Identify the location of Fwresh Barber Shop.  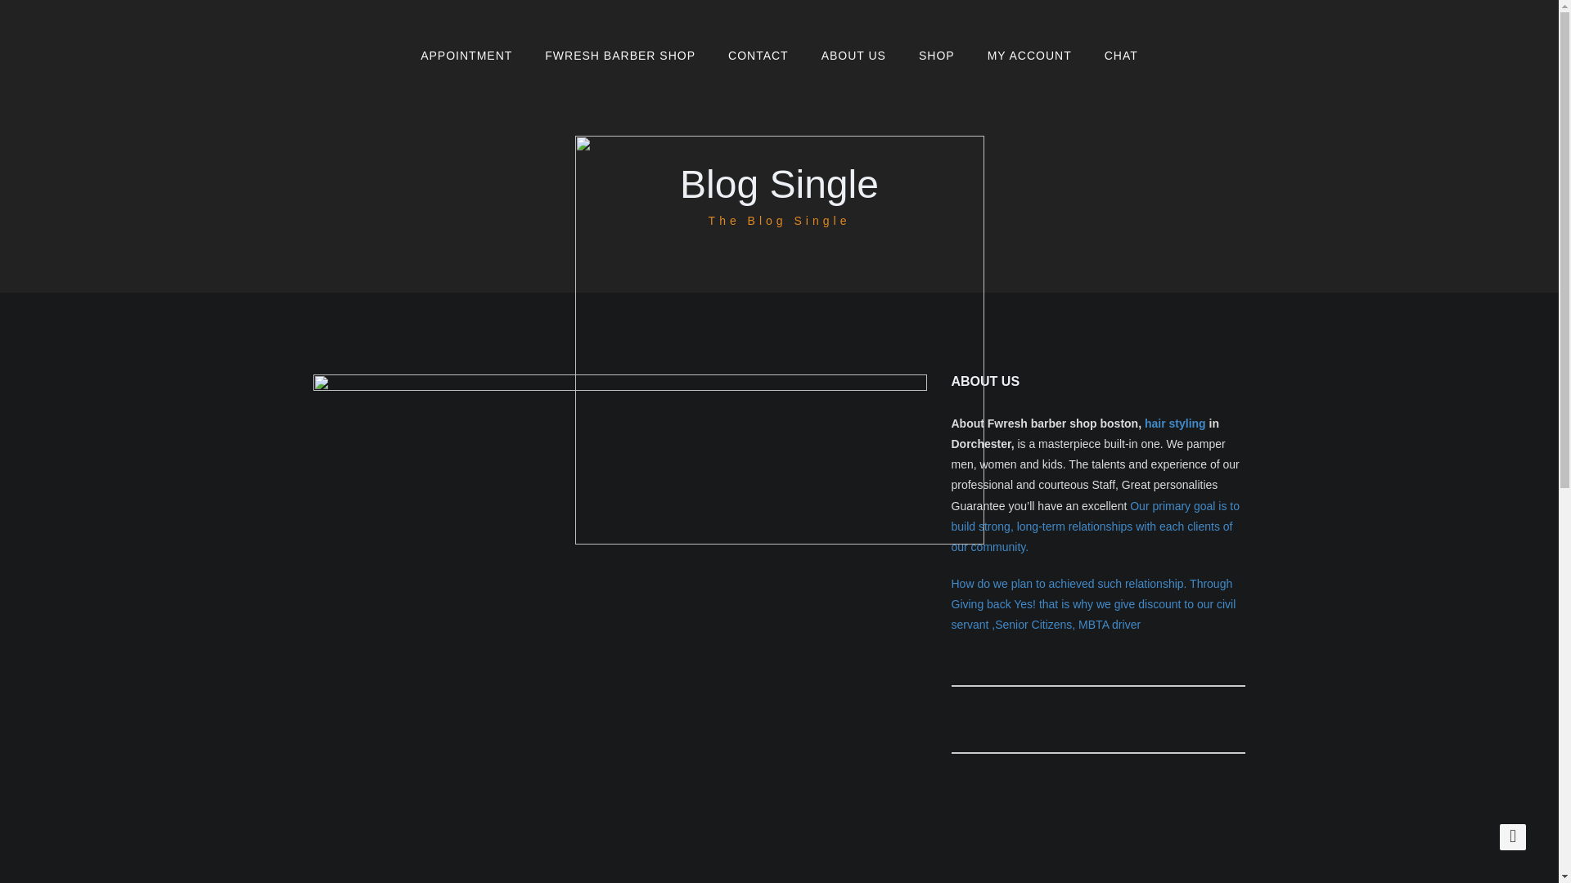
(619, 56).